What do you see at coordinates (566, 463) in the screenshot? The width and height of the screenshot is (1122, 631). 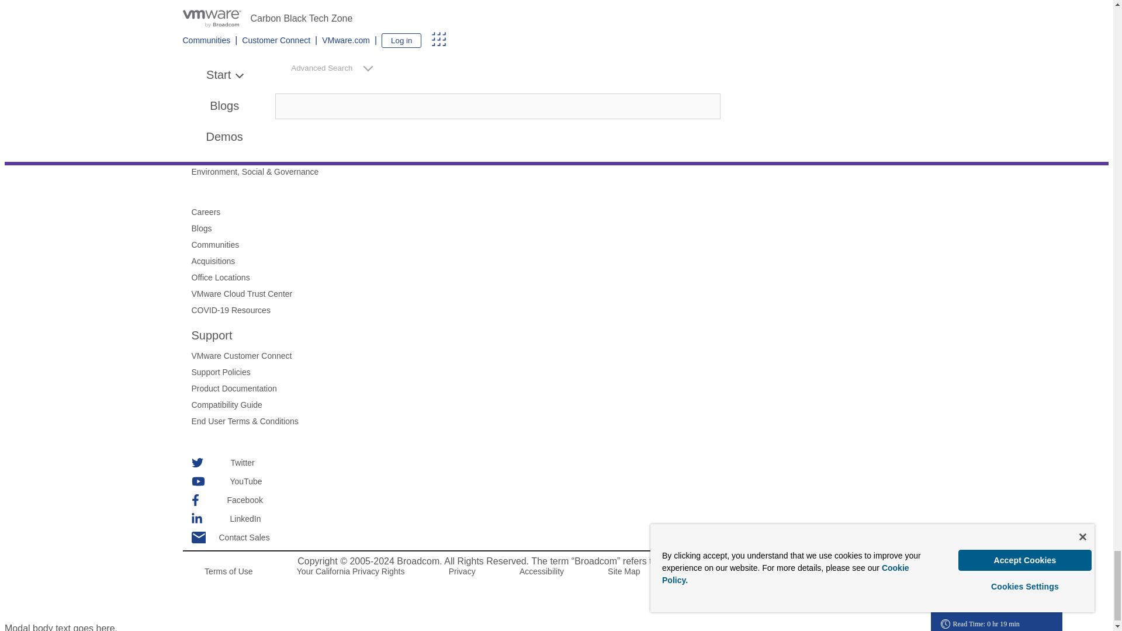 I see `Twitter` at bounding box center [566, 463].